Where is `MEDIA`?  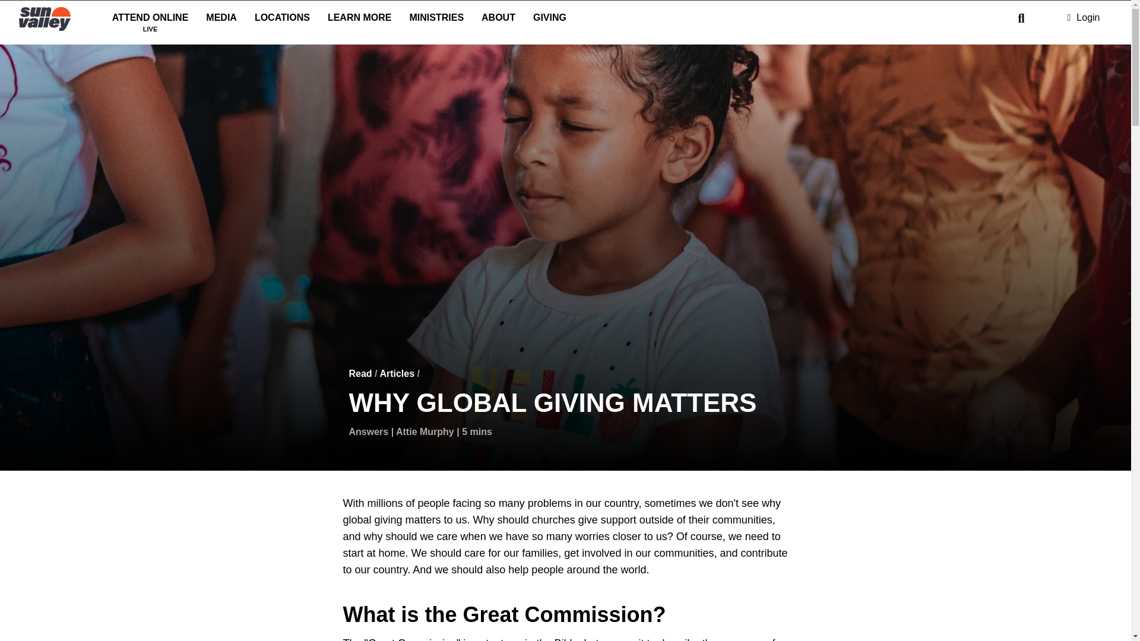 MEDIA is located at coordinates (221, 20).